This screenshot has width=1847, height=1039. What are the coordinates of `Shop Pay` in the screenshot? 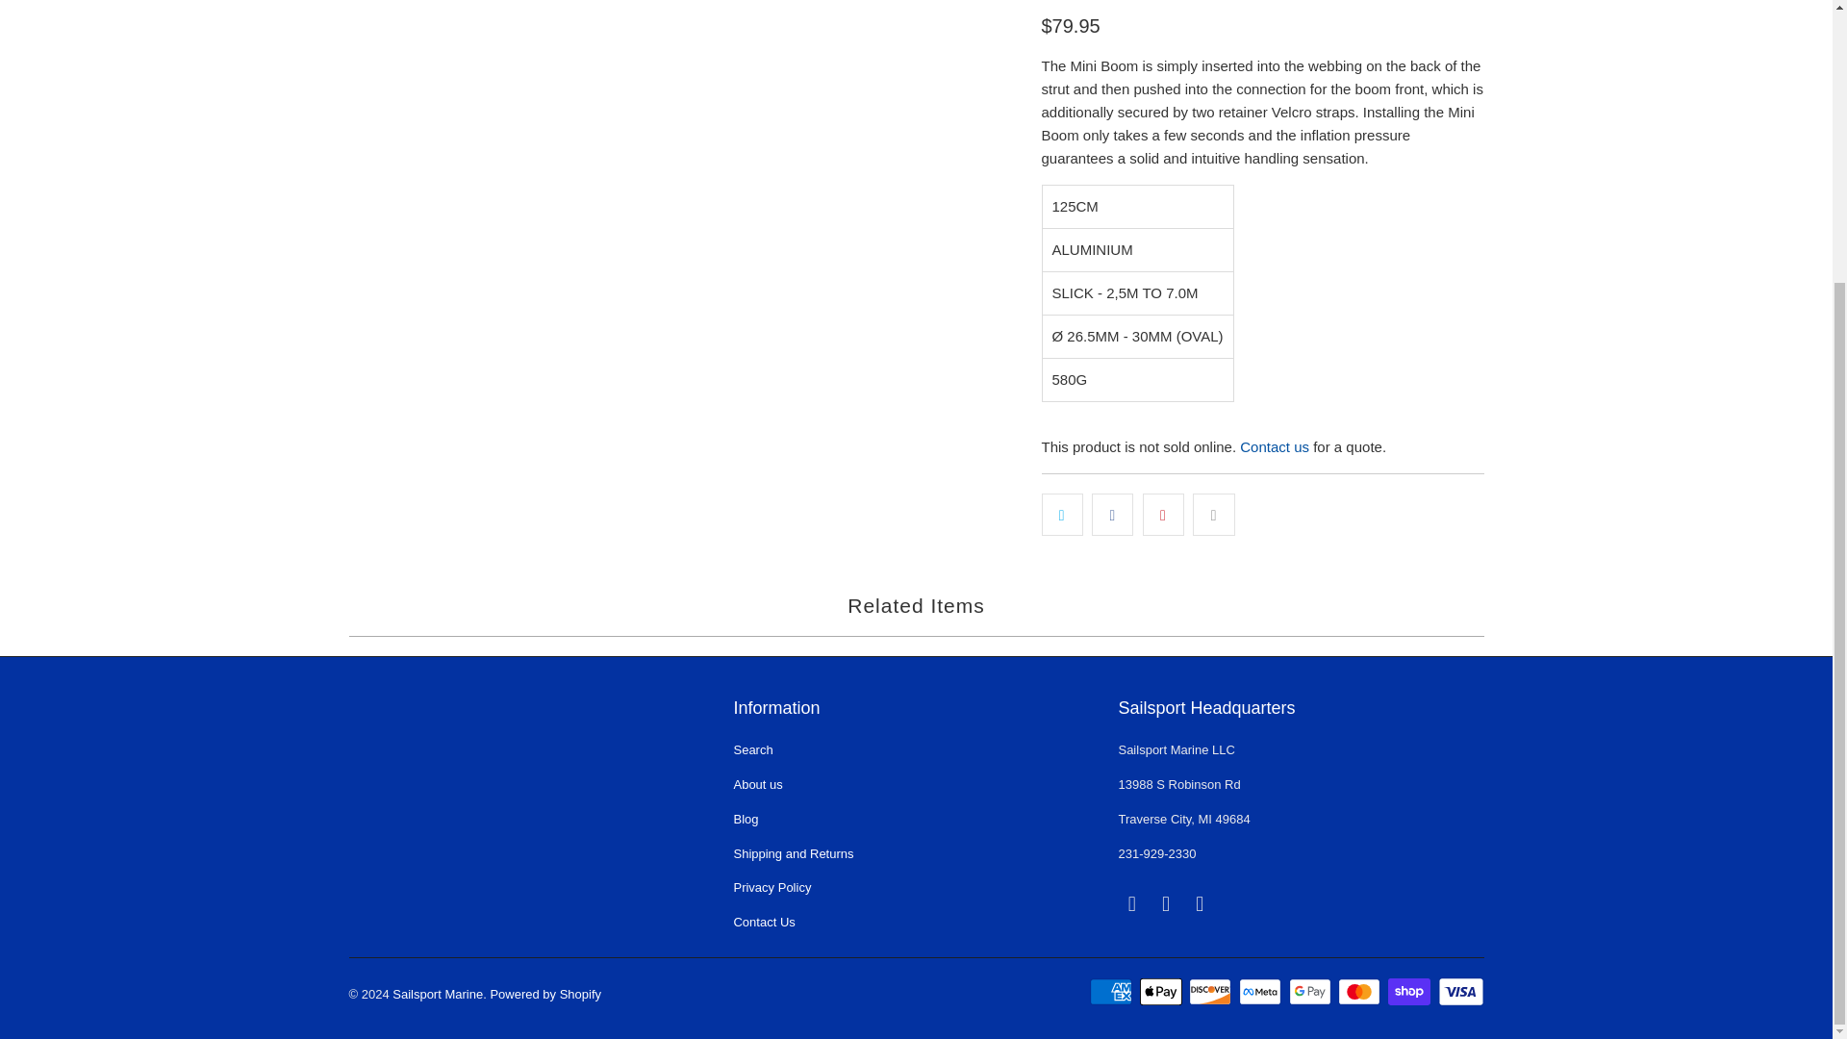 It's located at (1411, 992).